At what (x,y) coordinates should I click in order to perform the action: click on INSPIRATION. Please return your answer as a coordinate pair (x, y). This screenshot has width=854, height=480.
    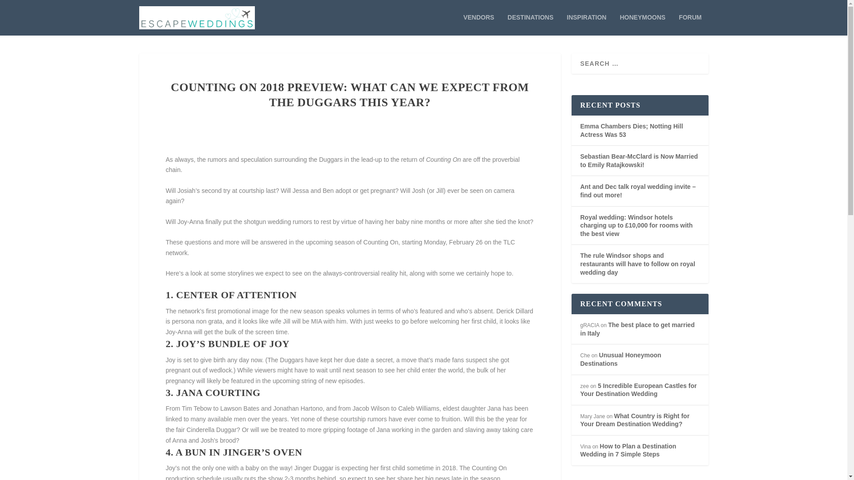
    Looking at the image, I should click on (586, 24).